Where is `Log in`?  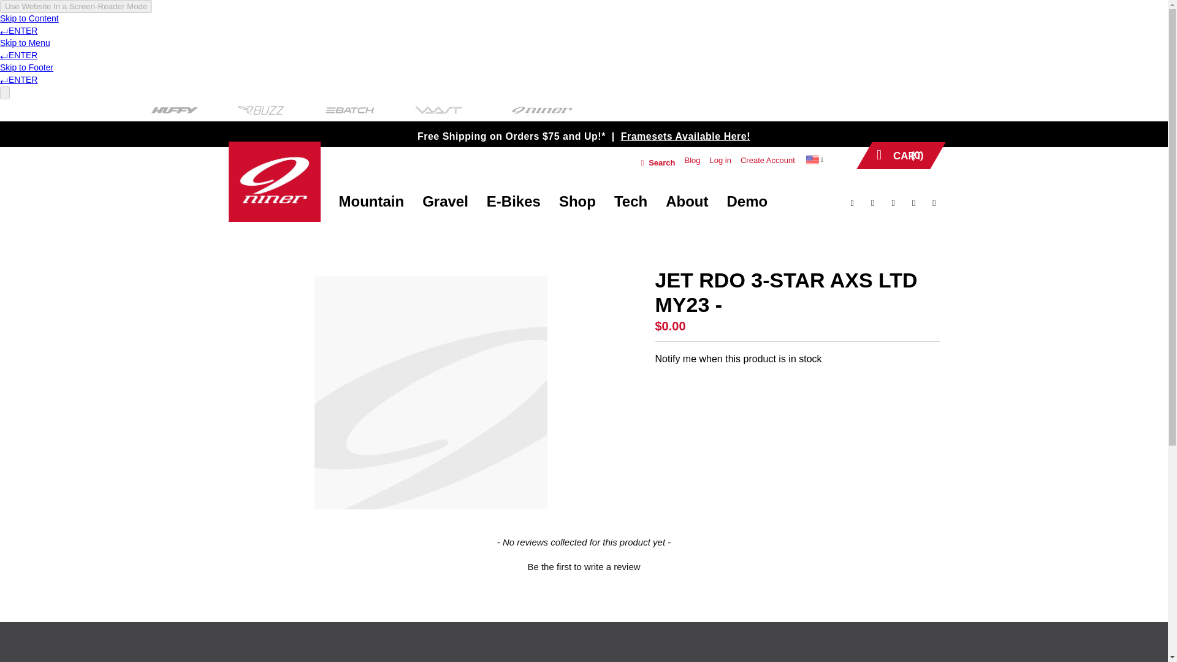 Log in is located at coordinates (720, 161).